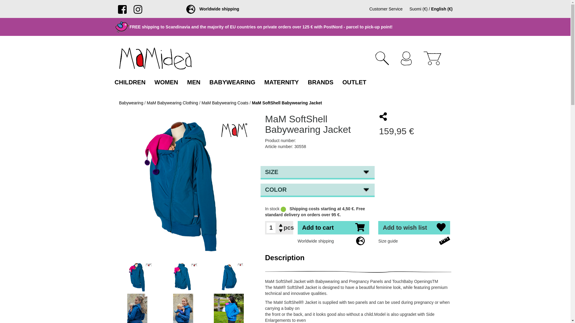  What do you see at coordinates (183, 187) in the screenshot?
I see `MaM SoftShell Babywearing Jacket` at bounding box center [183, 187].